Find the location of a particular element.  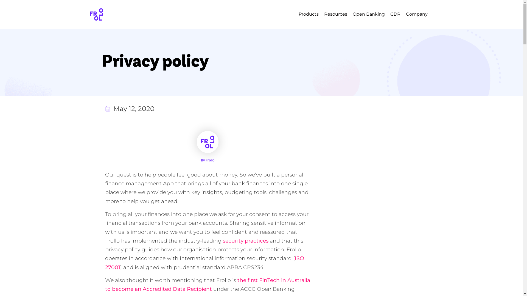

May 12, 2020 is located at coordinates (130, 109).